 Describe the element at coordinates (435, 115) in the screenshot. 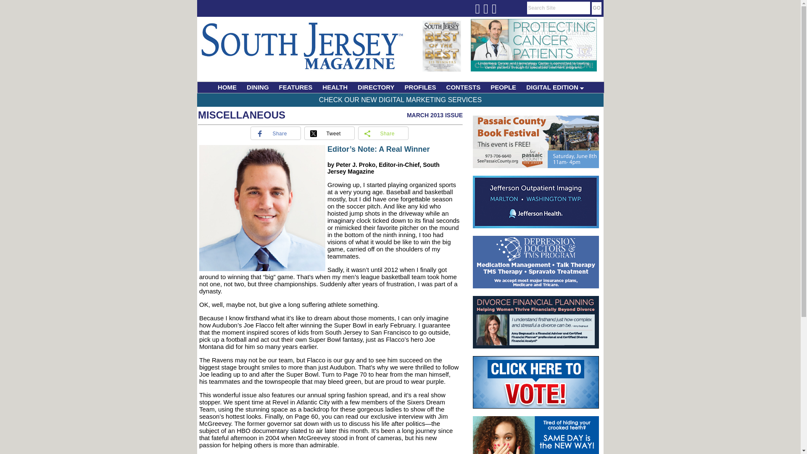

I see `MARCH 2013 ISSUE` at that location.